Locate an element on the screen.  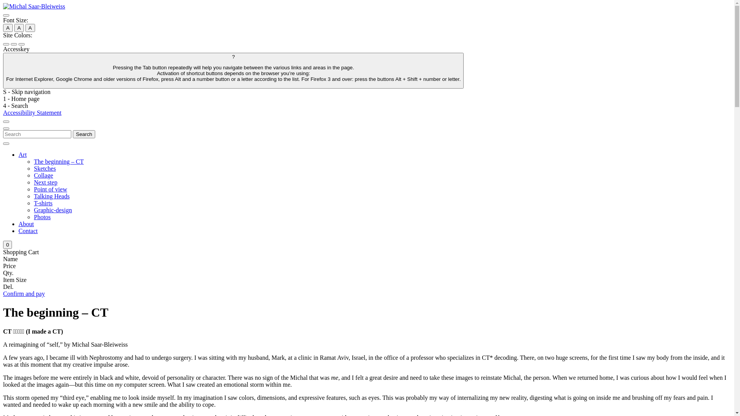
Confirm and pay is located at coordinates (24, 294).